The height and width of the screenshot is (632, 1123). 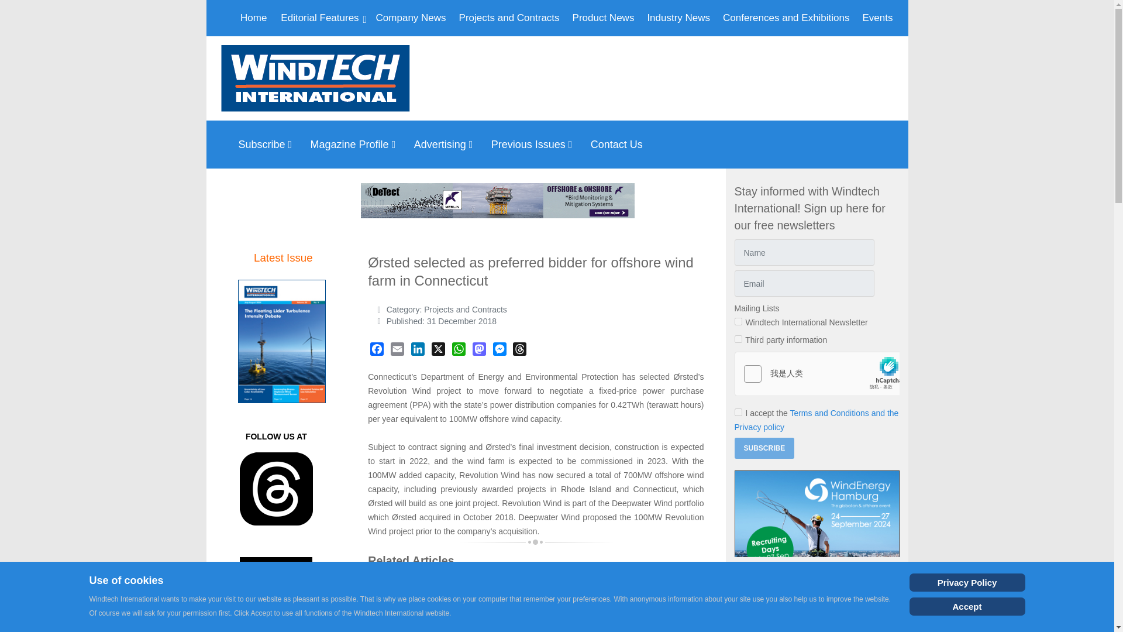 What do you see at coordinates (738, 412) in the screenshot?
I see `on` at bounding box center [738, 412].